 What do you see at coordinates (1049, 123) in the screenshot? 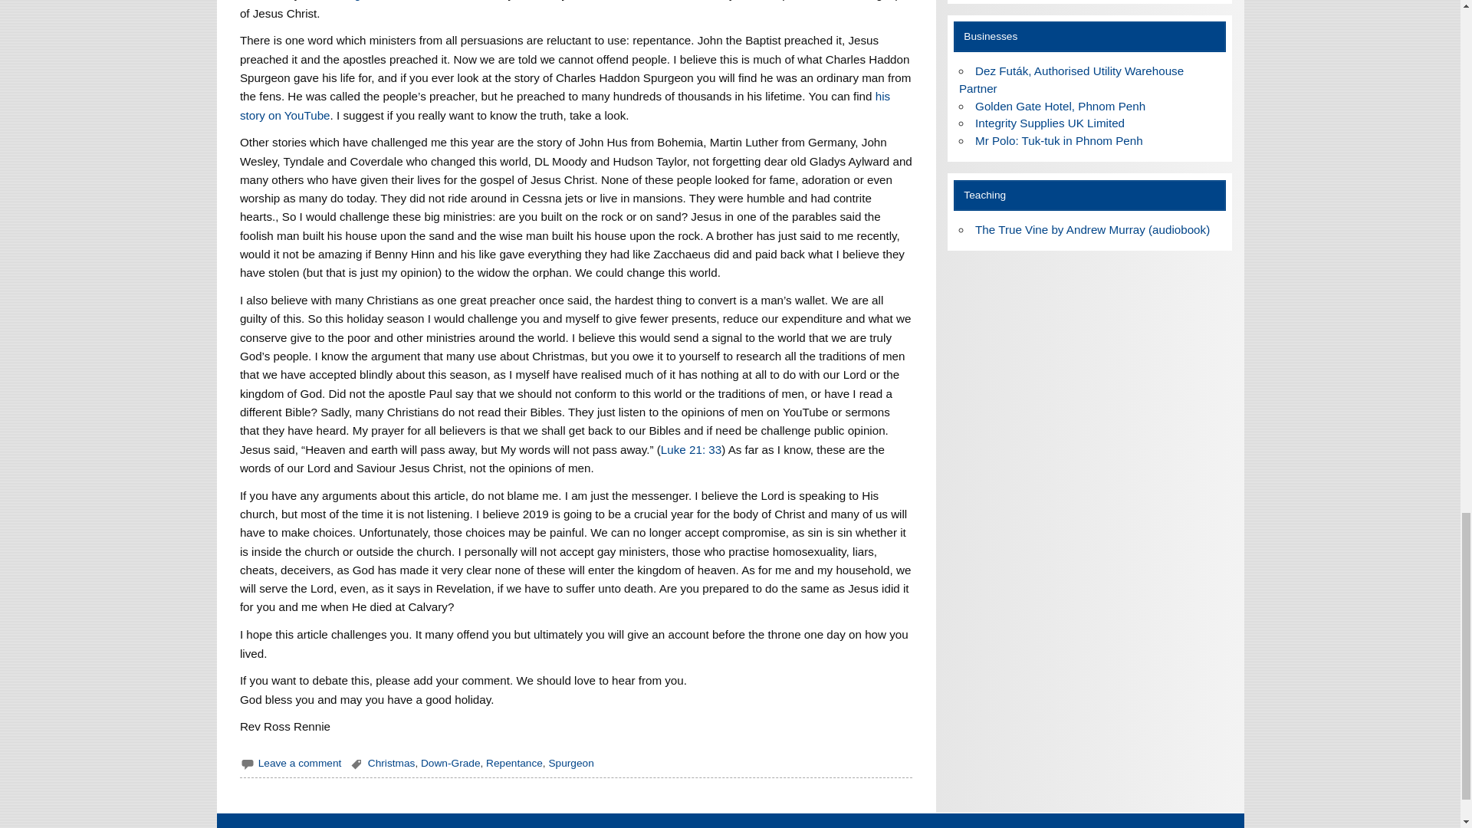
I see `Integrity Supplies` at bounding box center [1049, 123].